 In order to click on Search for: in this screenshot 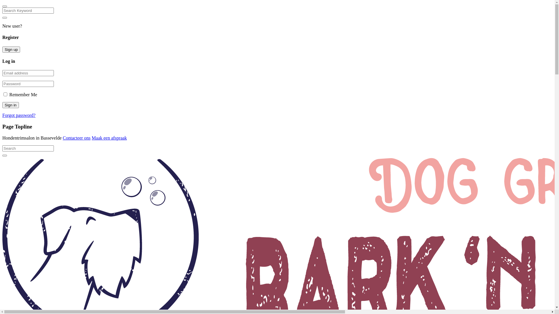, I will do `click(28, 148)`.